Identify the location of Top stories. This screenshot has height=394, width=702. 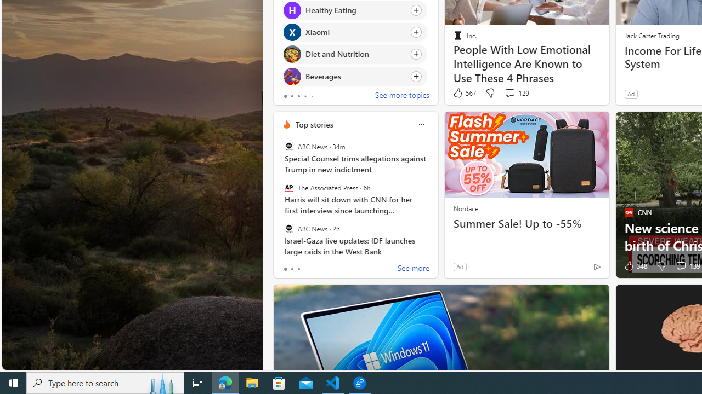
(314, 124).